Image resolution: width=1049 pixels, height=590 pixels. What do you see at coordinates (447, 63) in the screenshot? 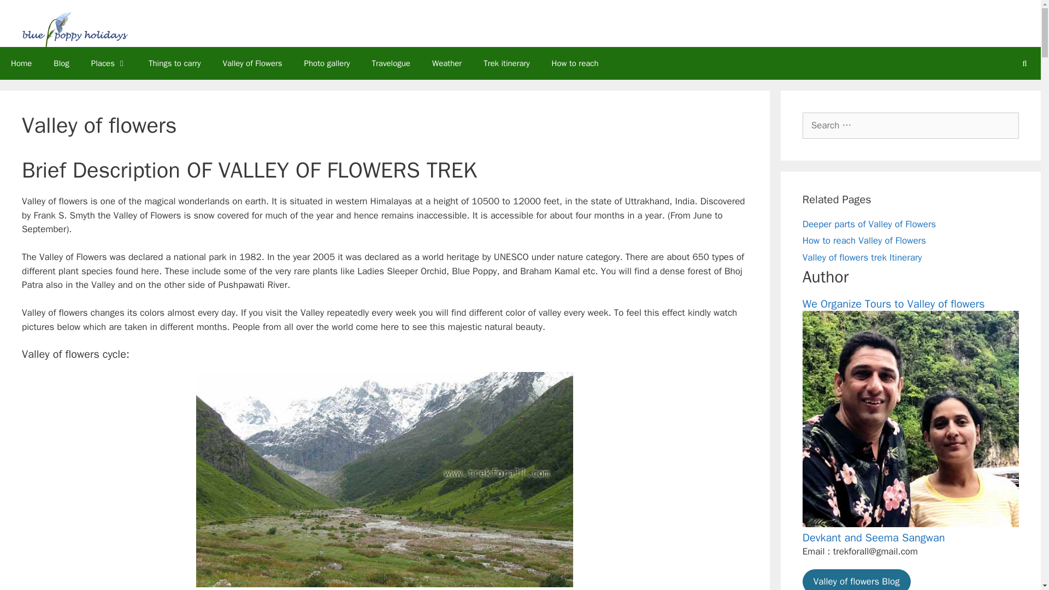
I see `Weather` at bounding box center [447, 63].